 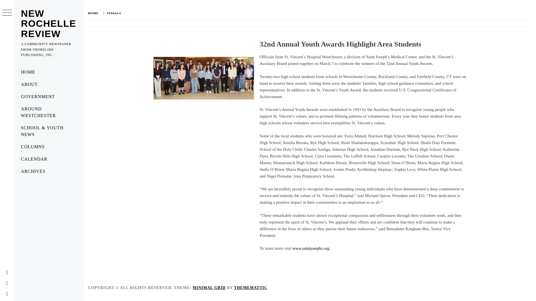 What do you see at coordinates (49, 84) in the screenshot?
I see `ABOUT` at bounding box center [49, 84].